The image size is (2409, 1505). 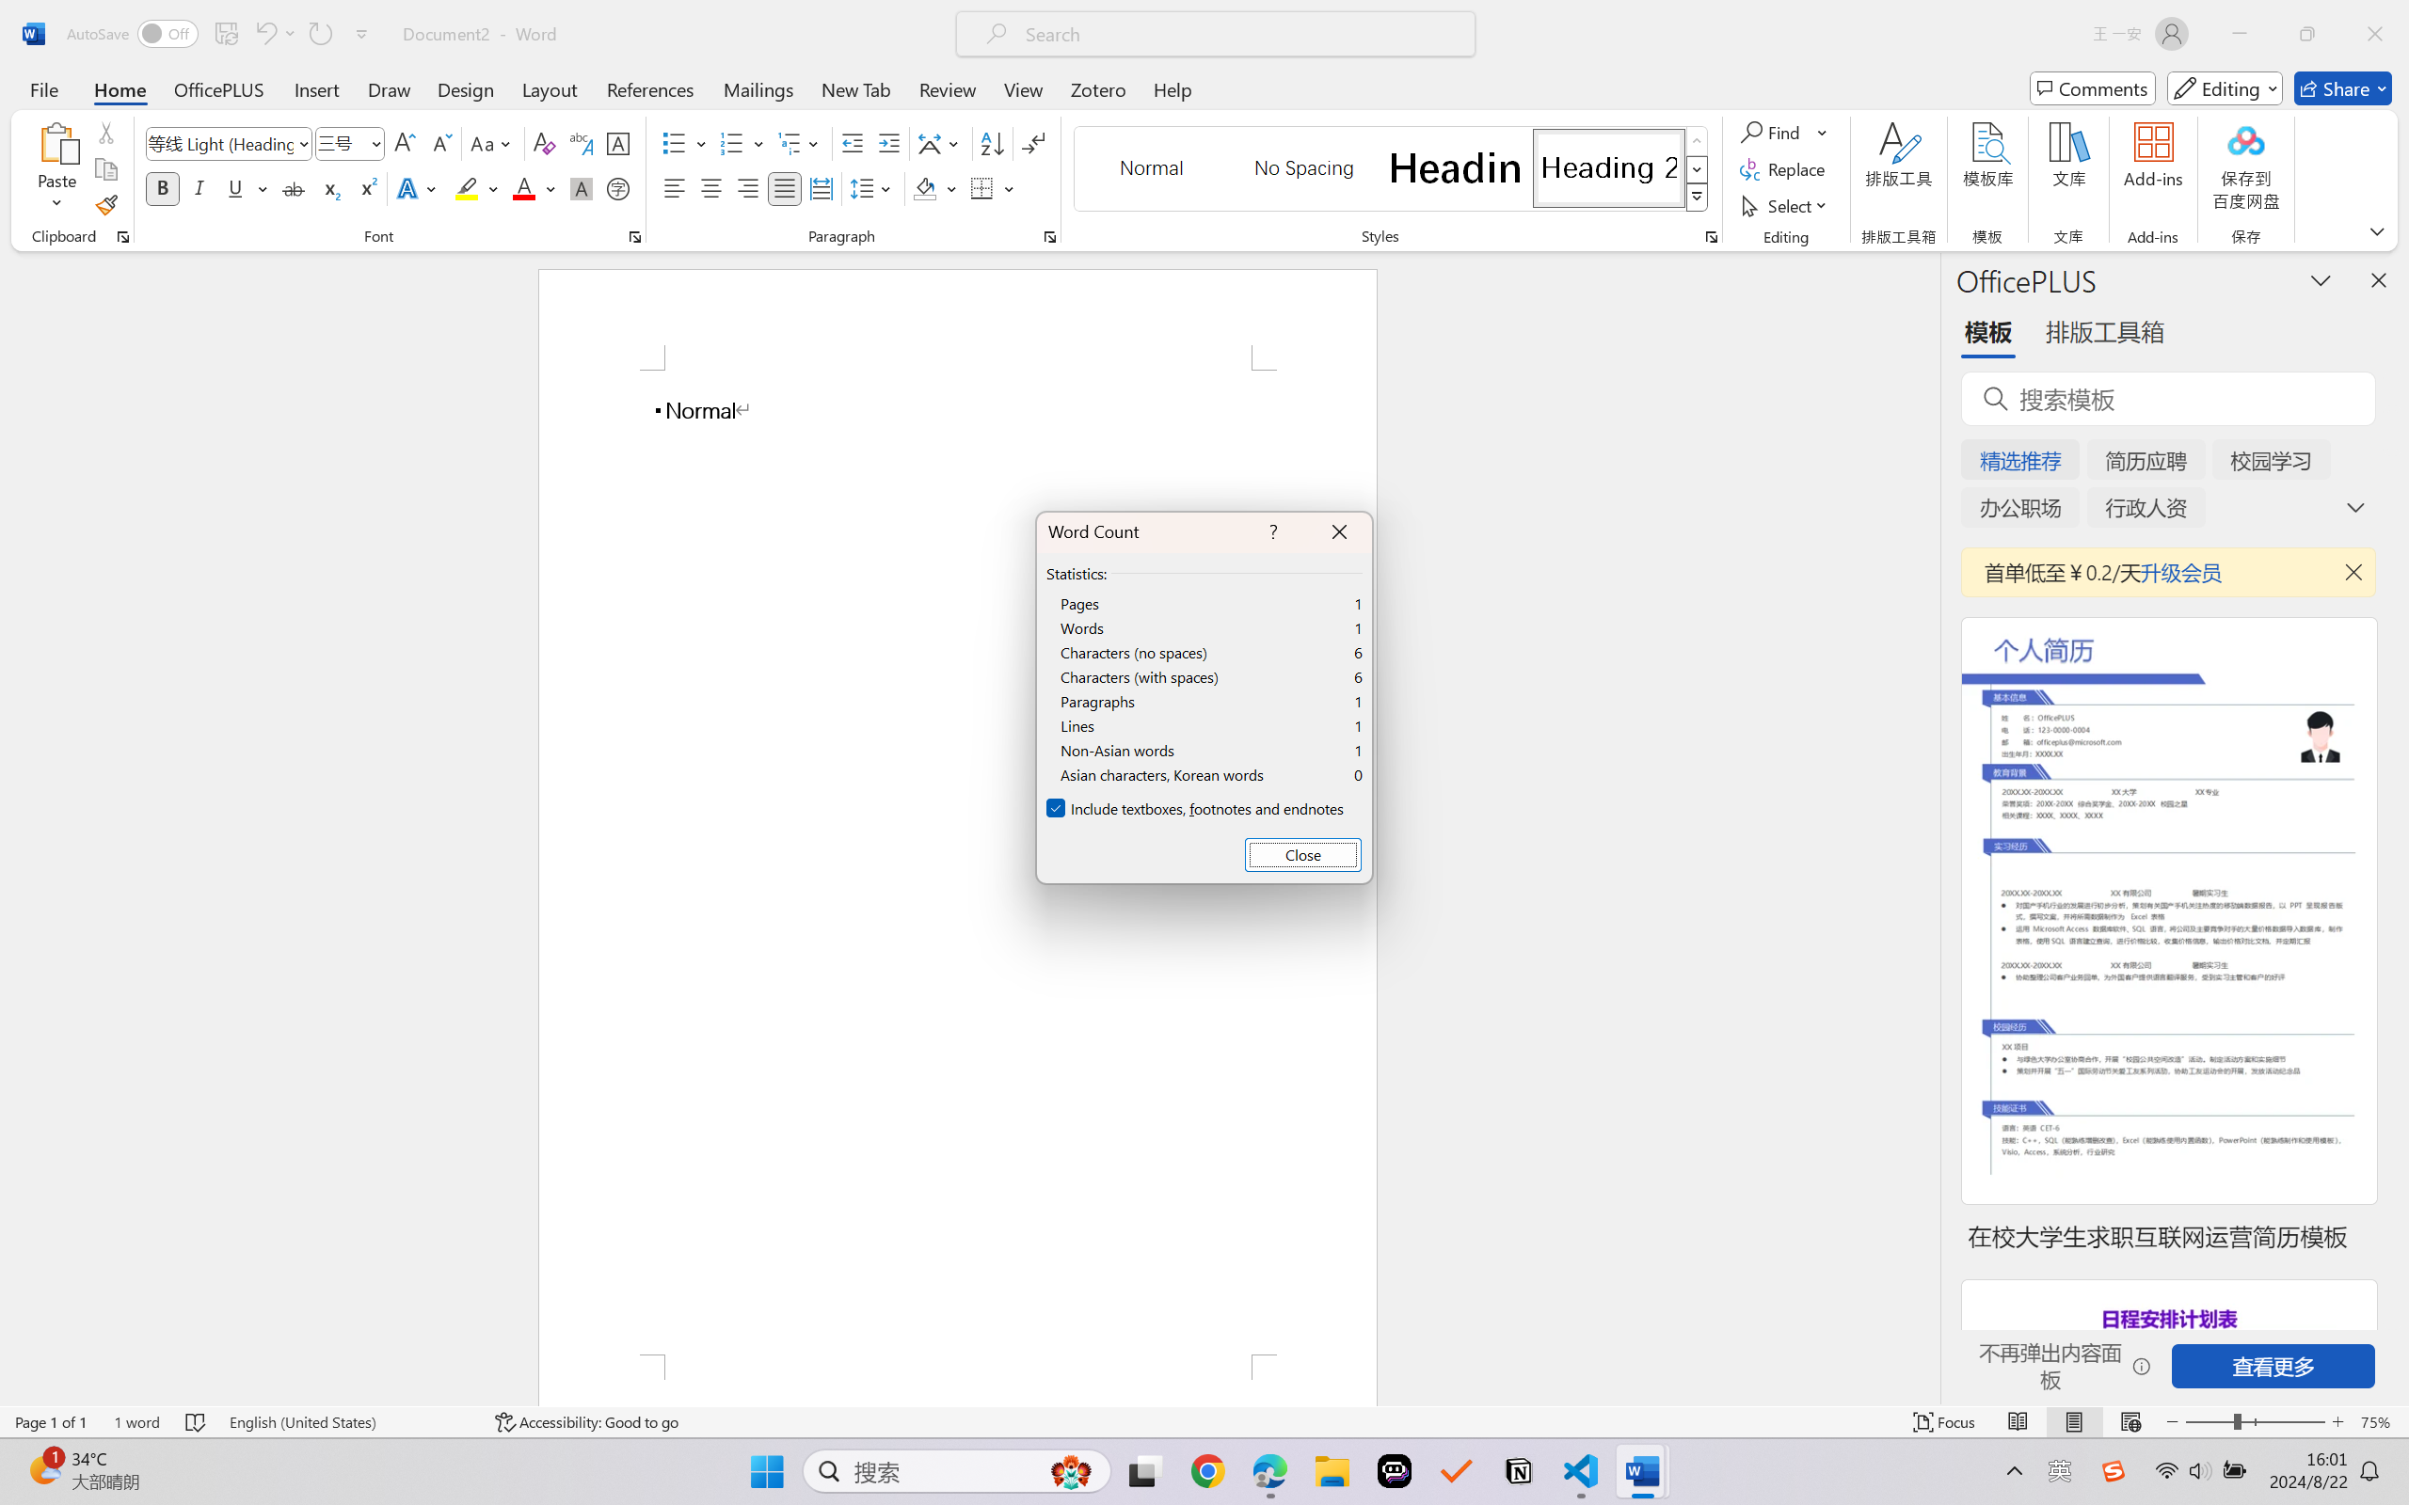 What do you see at coordinates (821, 188) in the screenshot?
I see `Distributed` at bounding box center [821, 188].